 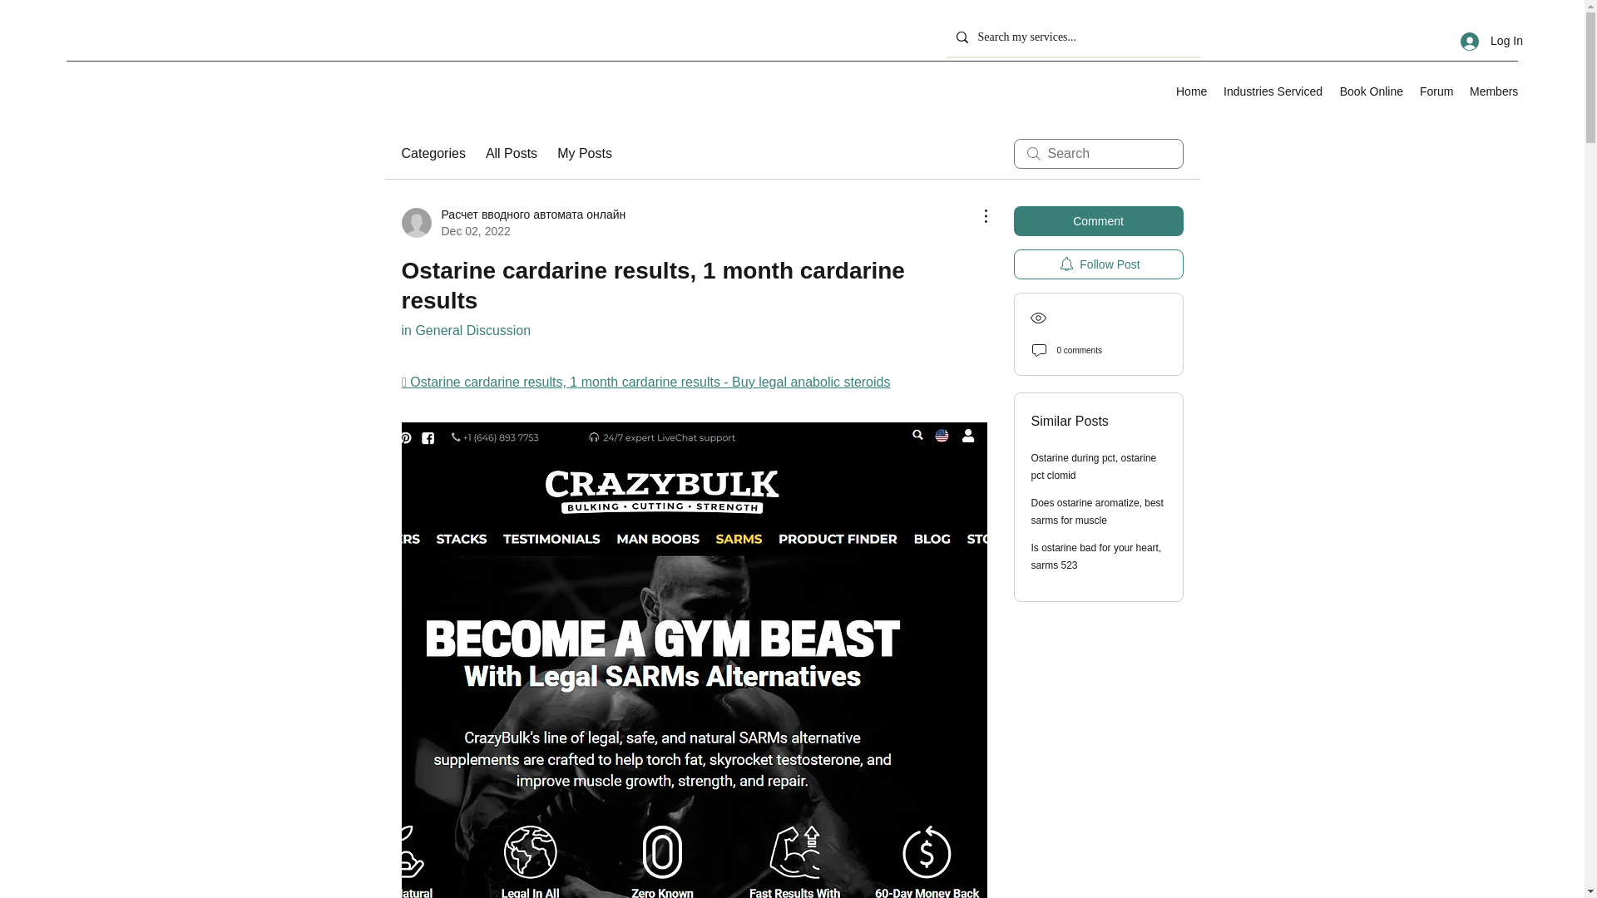 I want to click on Members, so click(x=1494, y=91).